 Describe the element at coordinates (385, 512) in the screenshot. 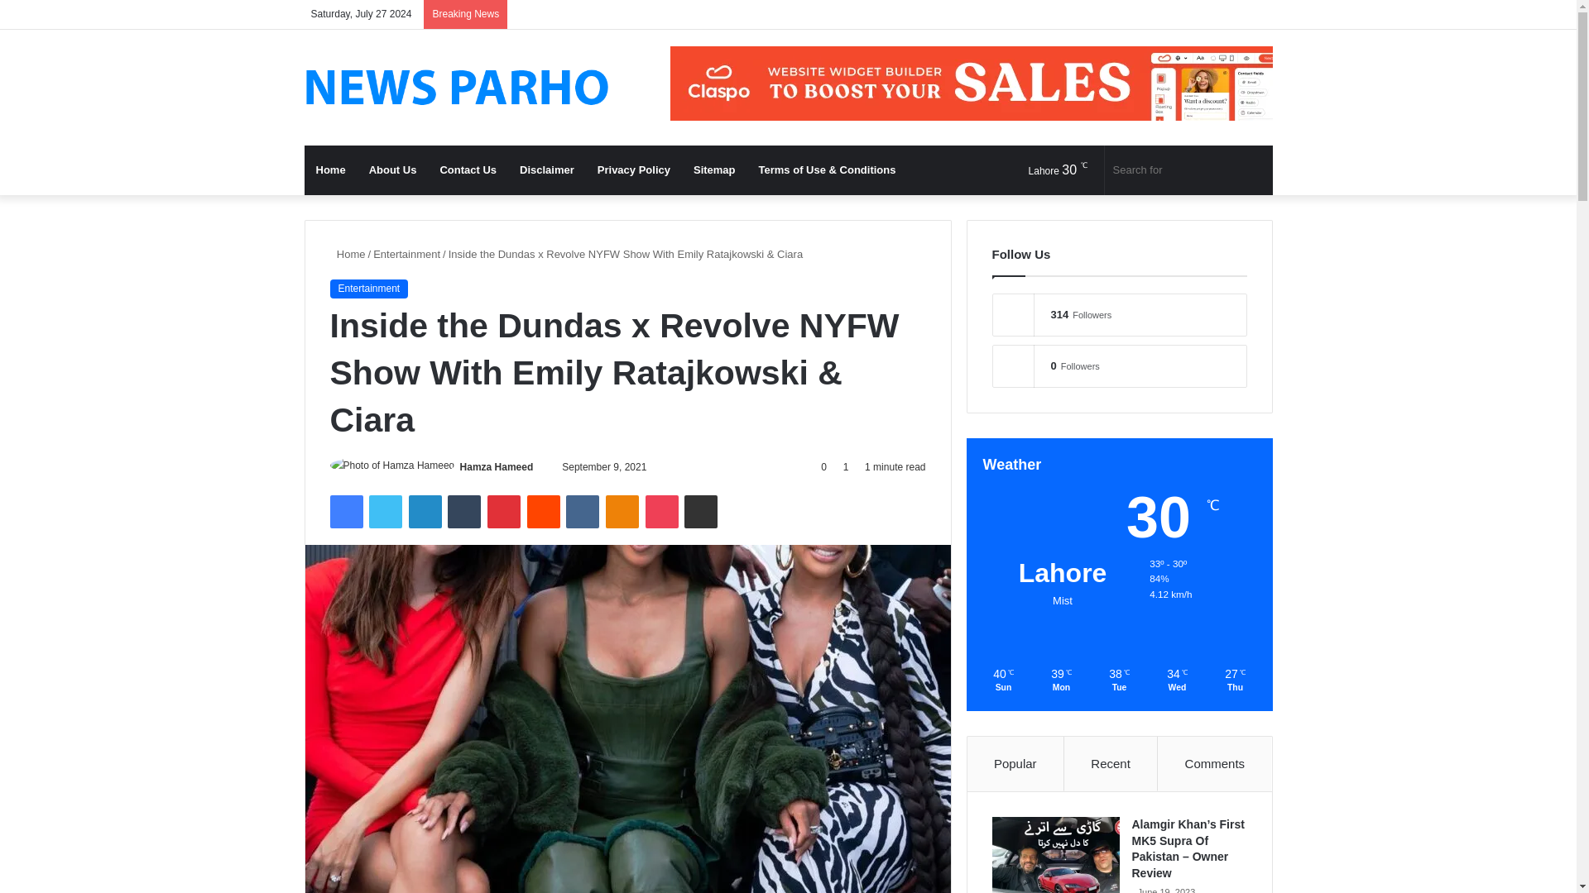

I see `Twitter` at that location.